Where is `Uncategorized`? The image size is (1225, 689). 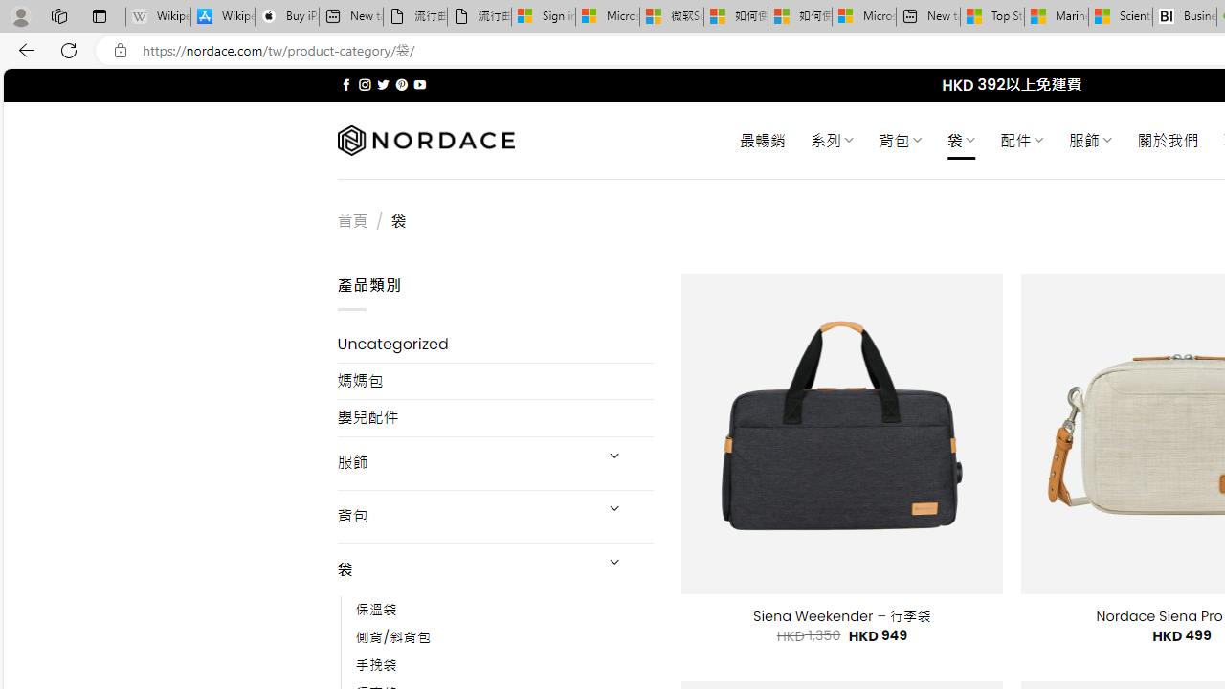 Uncategorized is located at coordinates (496, 344).